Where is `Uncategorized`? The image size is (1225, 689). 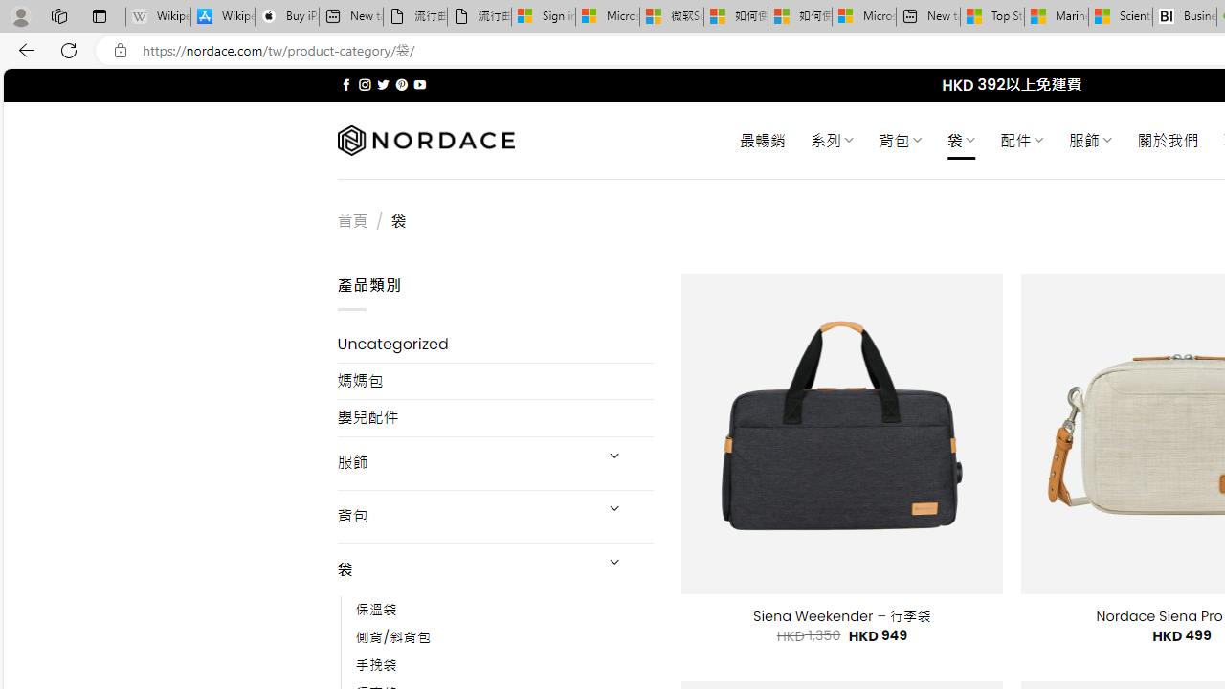 Uncategorized is located at coordinates (496, 344).